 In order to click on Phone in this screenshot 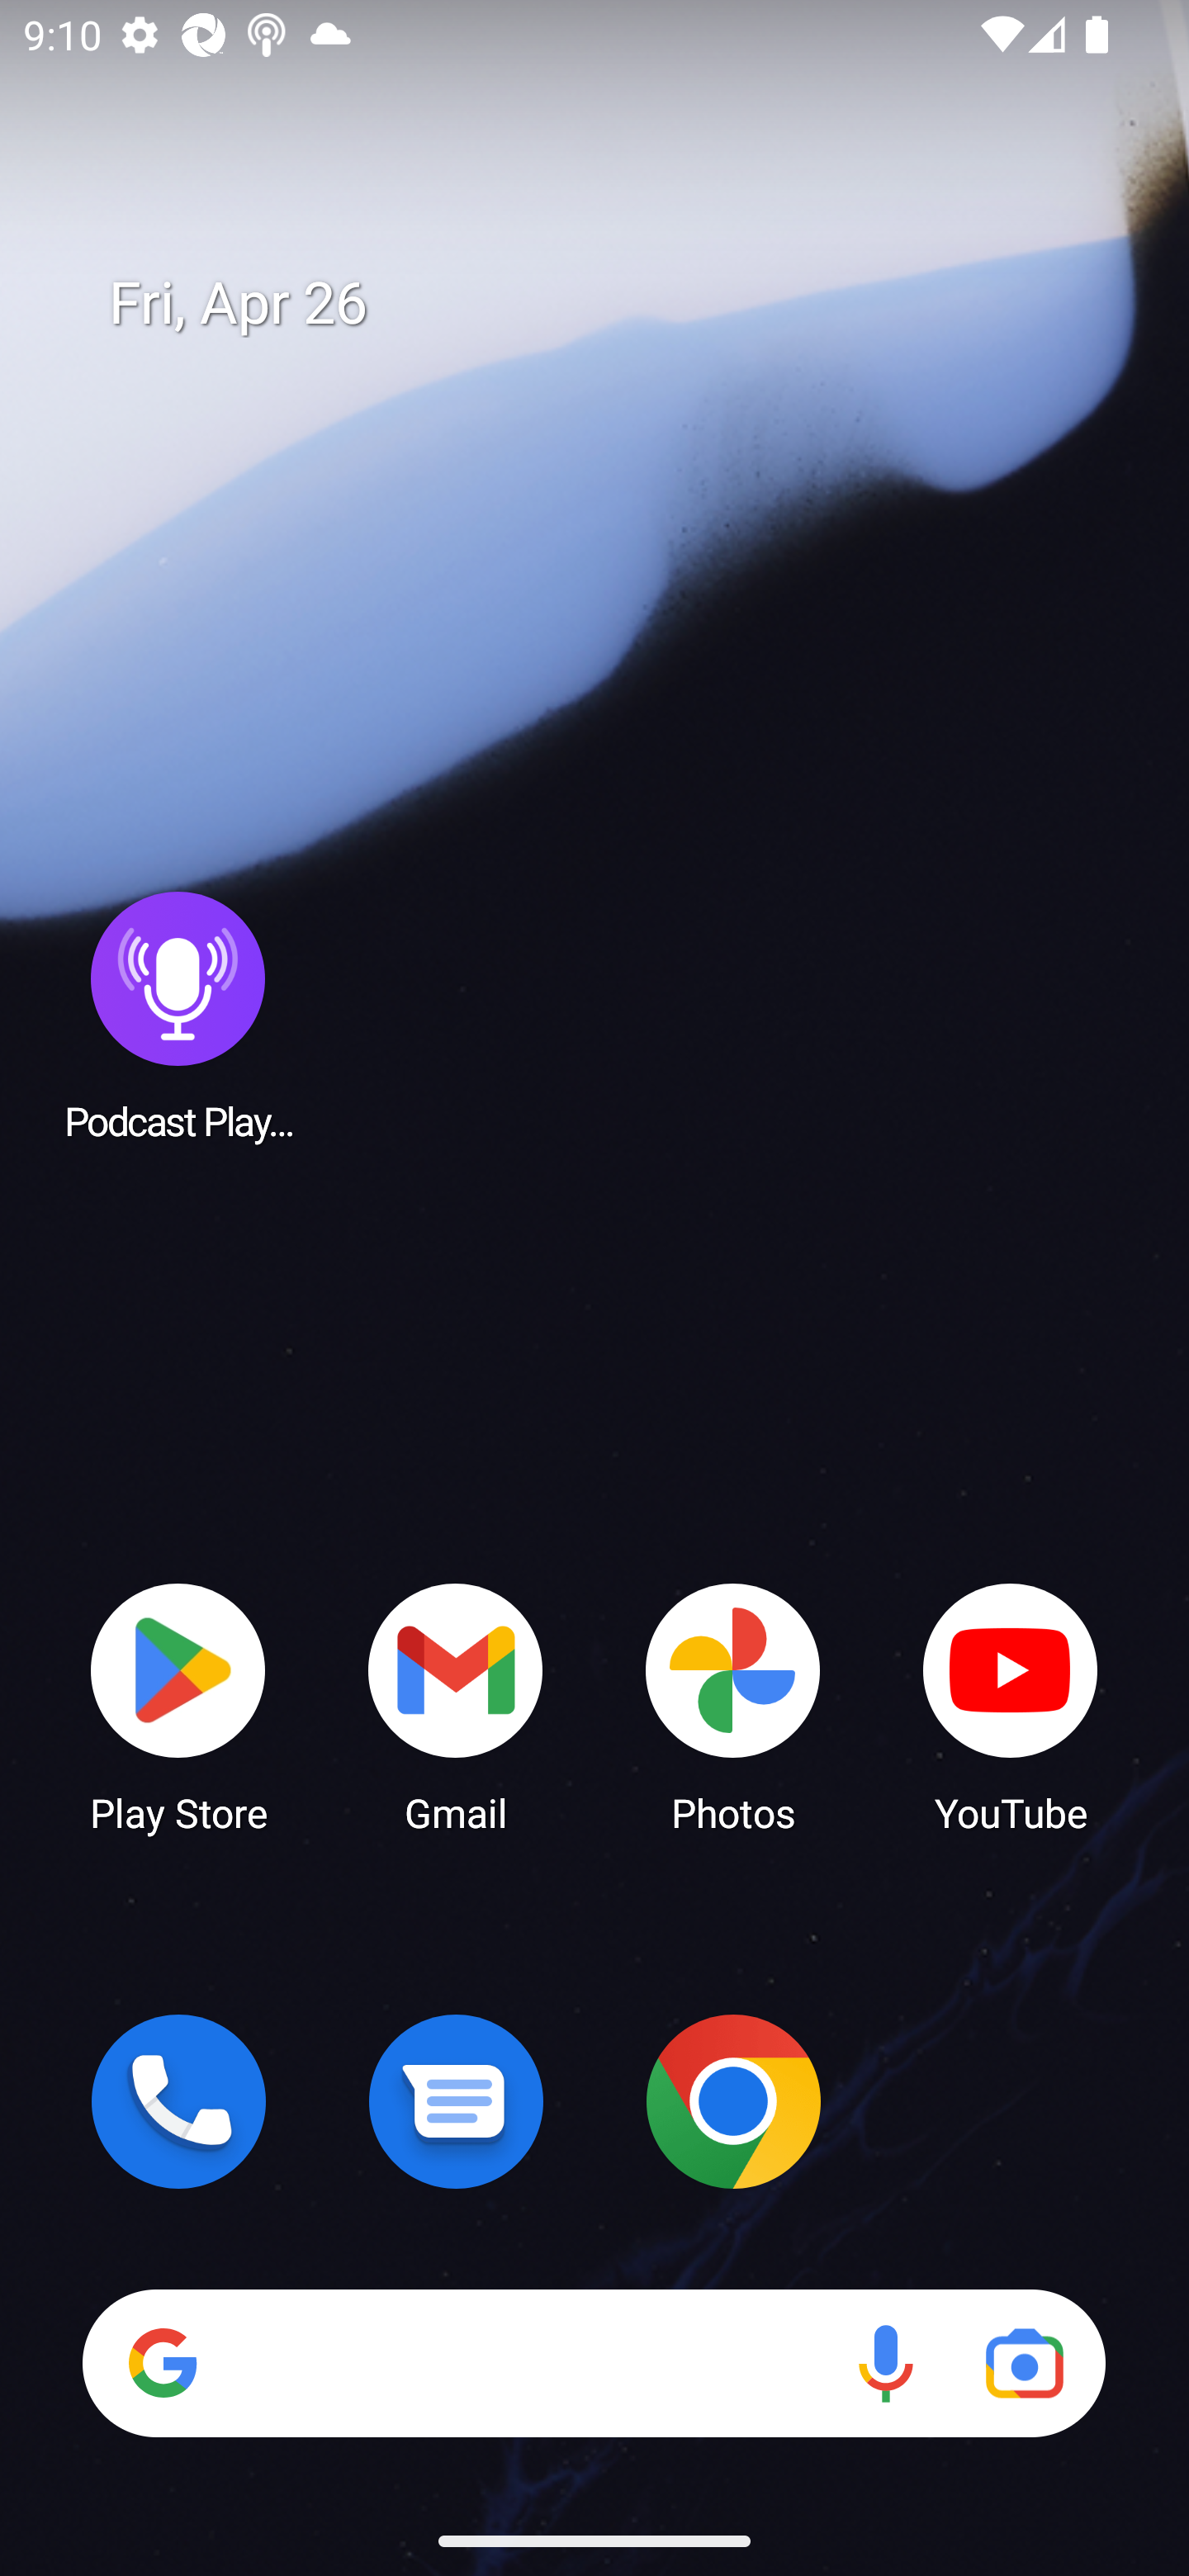, I will do `click(178, 2101)`.